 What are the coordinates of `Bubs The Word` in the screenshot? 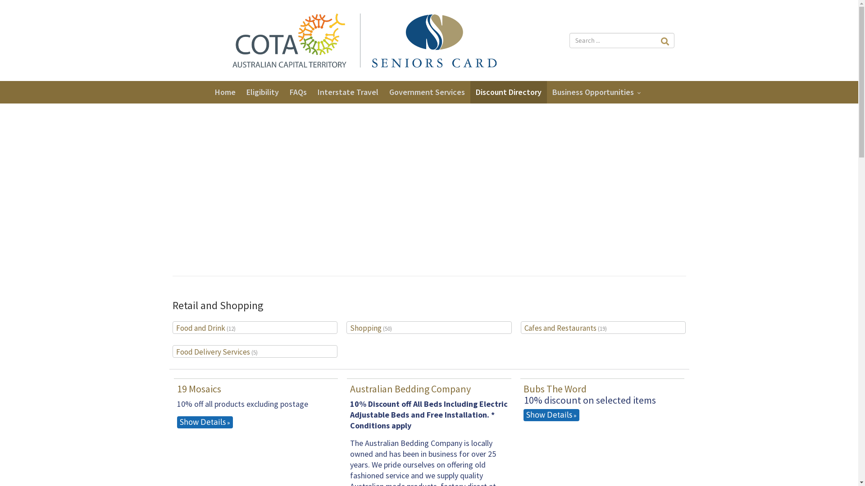 It's located at (555, 389).